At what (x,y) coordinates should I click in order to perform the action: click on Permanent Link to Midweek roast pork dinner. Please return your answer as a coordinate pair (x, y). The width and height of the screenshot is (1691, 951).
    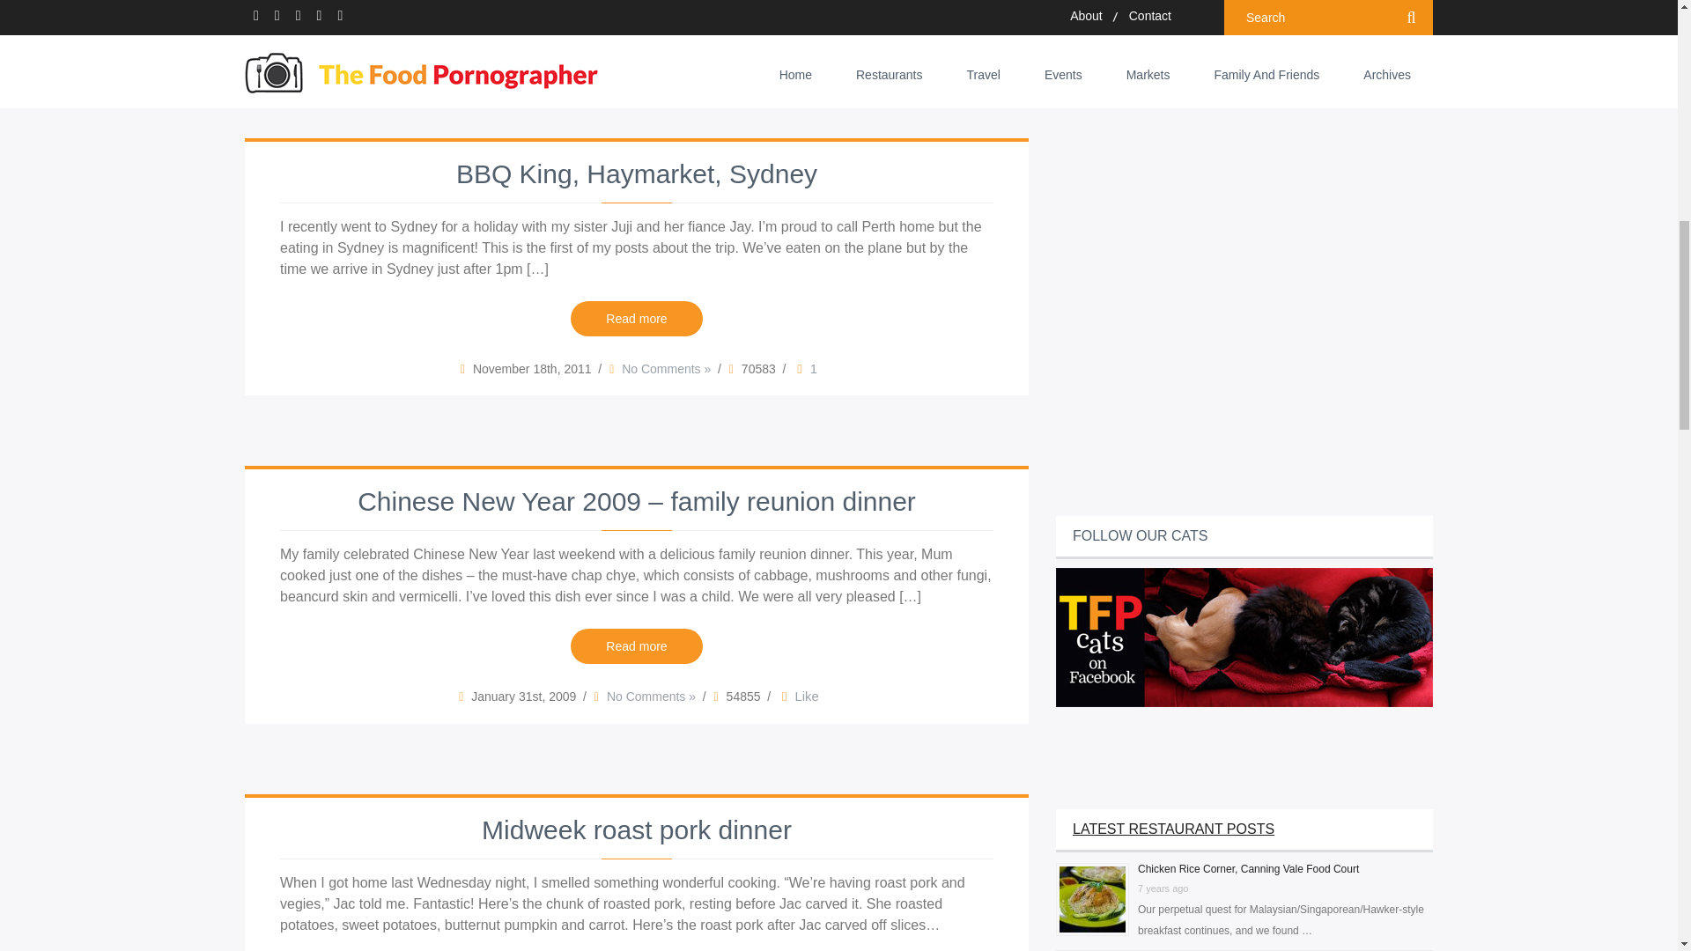
    Looking at the image, I should click on (636, 831).